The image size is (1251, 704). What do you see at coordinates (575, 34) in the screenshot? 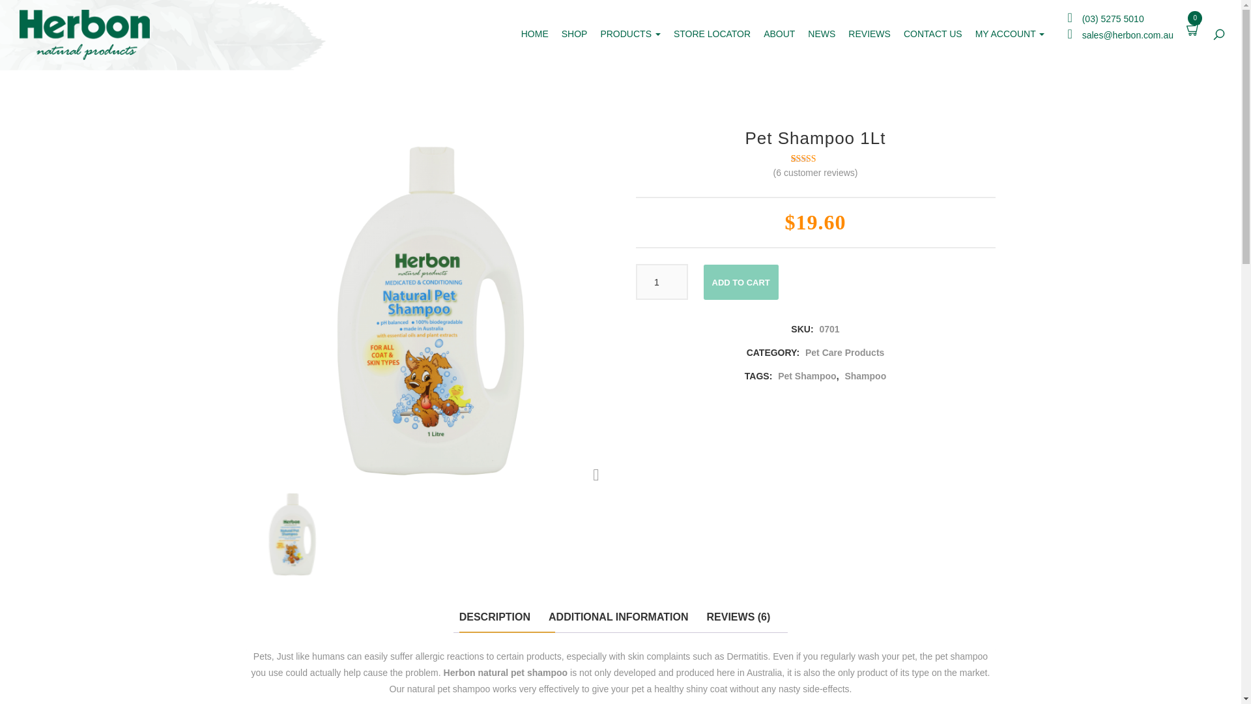
I see `SHOP` at bounding box center [575, 34].